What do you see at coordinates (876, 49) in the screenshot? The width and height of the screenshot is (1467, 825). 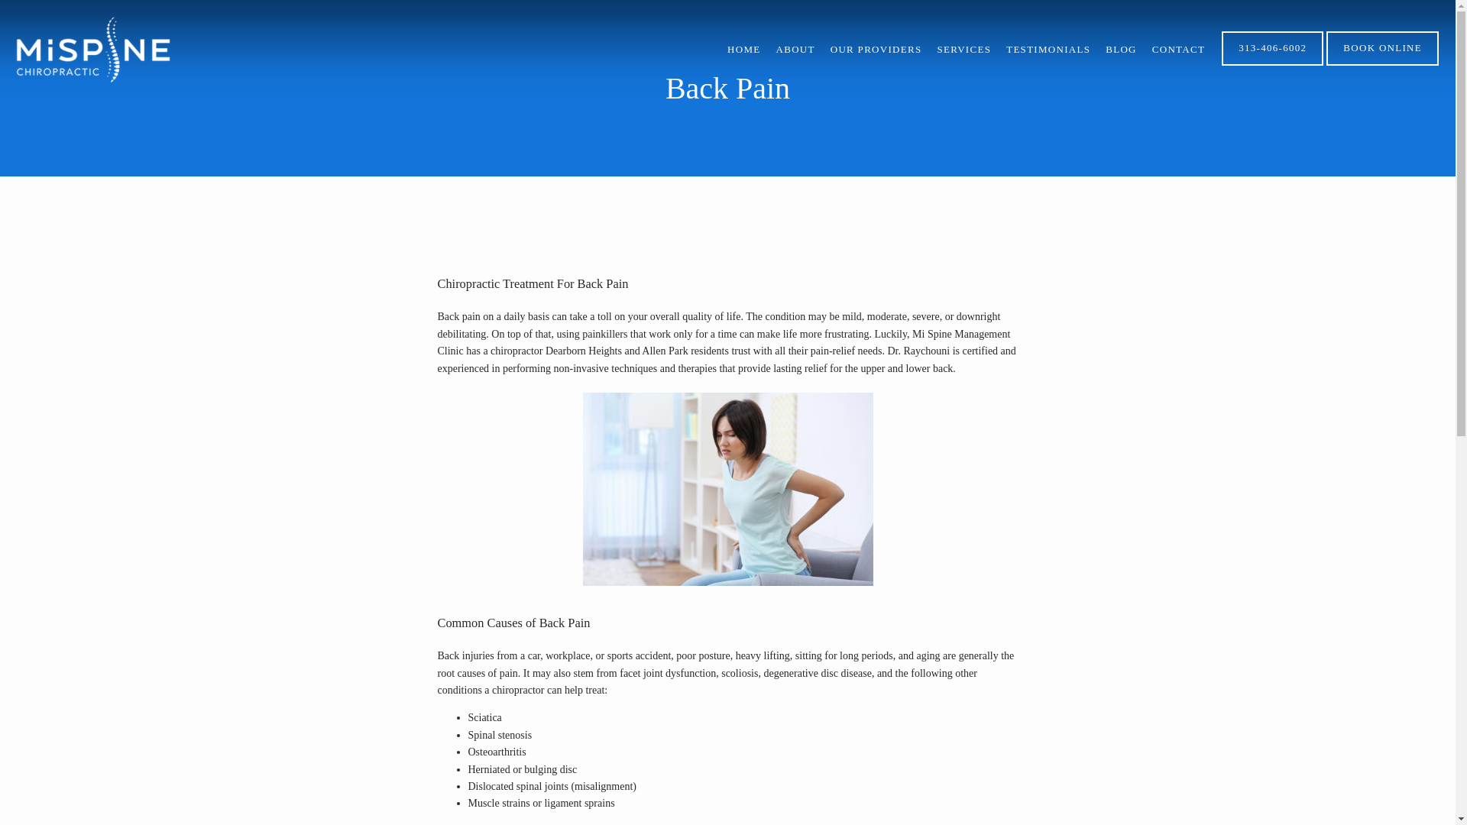 I see `OUR PROVIDERS` at bounding box center [876, 49].